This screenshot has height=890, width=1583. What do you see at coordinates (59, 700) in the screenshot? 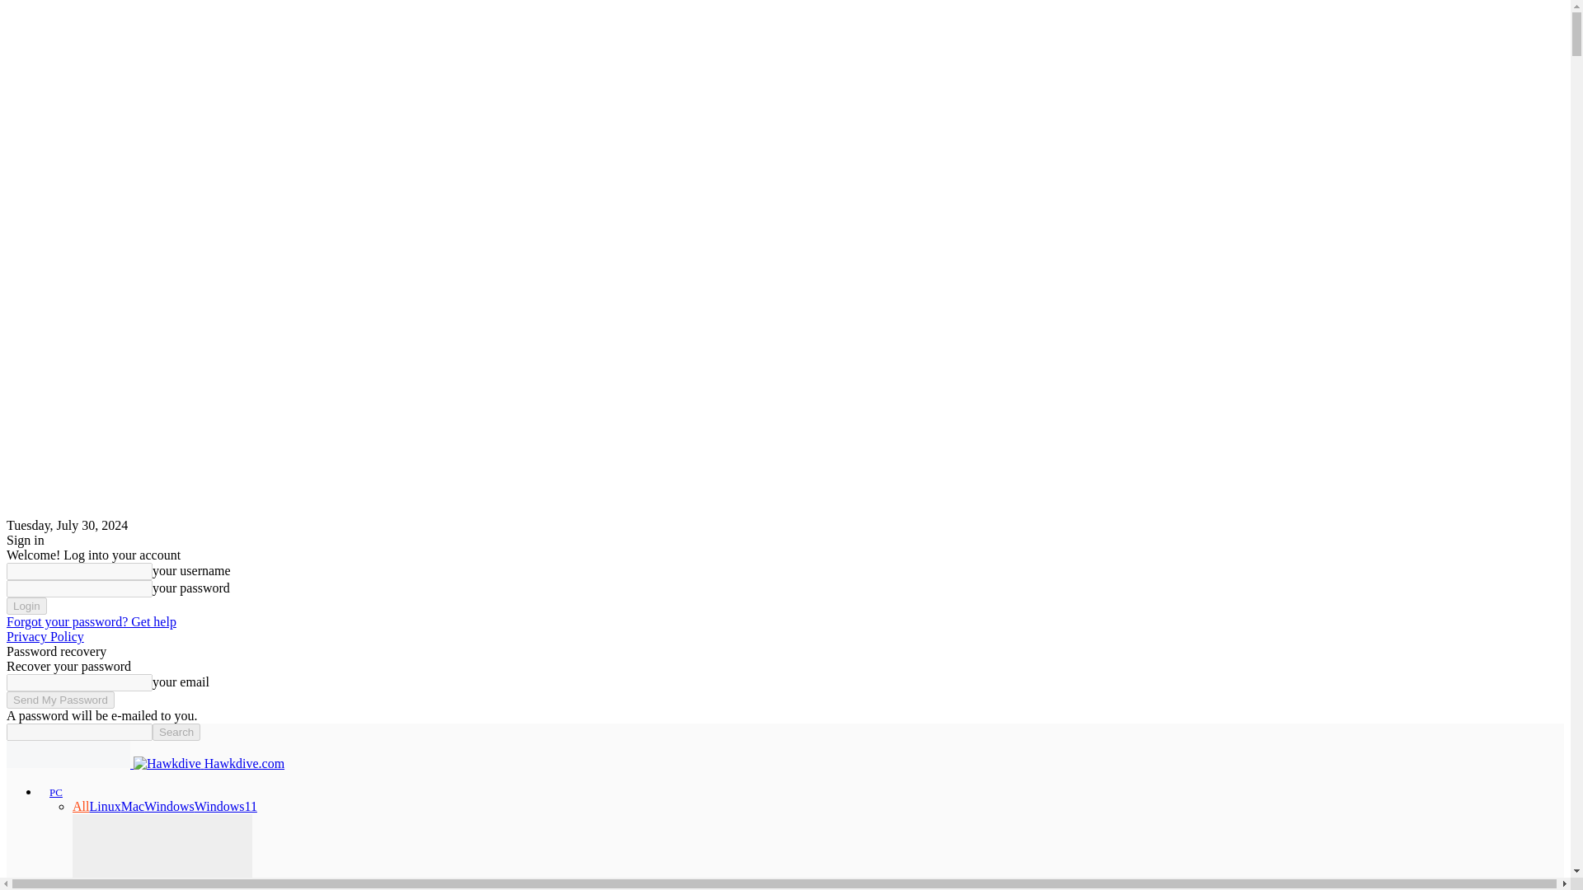
I see `Send My Password` at bounding box center [59, 700].